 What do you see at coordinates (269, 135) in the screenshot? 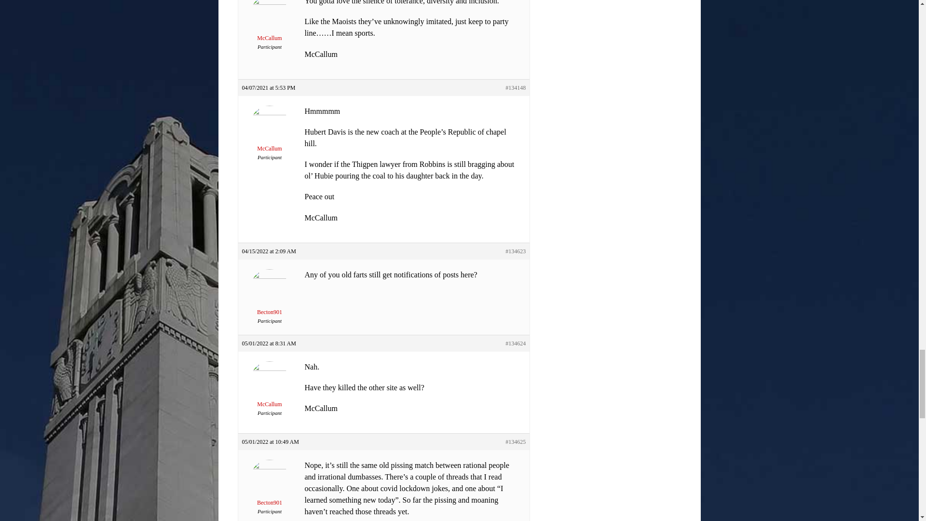
I see `View McCallum's profile` at bounding box center [269, 135].